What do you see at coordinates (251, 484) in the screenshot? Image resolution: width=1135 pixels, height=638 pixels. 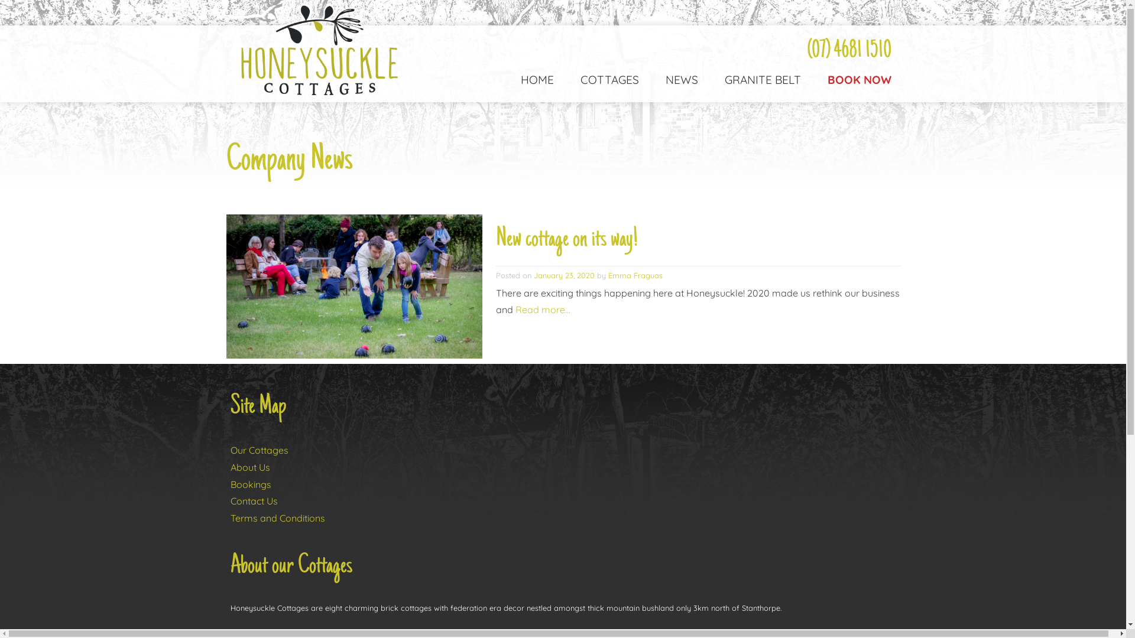 I see `Bookings` at bounding box center [251, 484].